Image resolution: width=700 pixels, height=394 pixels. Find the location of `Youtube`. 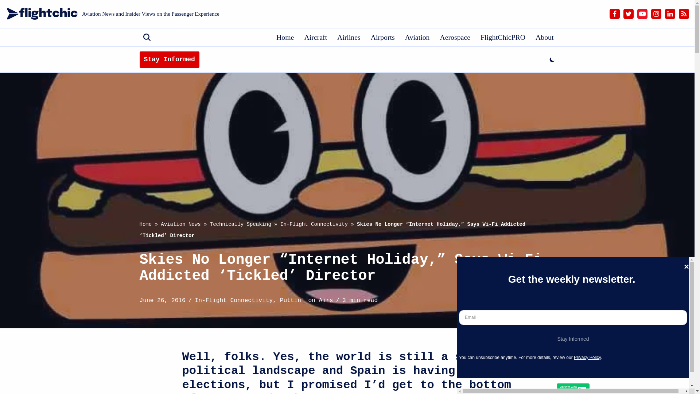

Youtube is located at coordinates (642, 13).